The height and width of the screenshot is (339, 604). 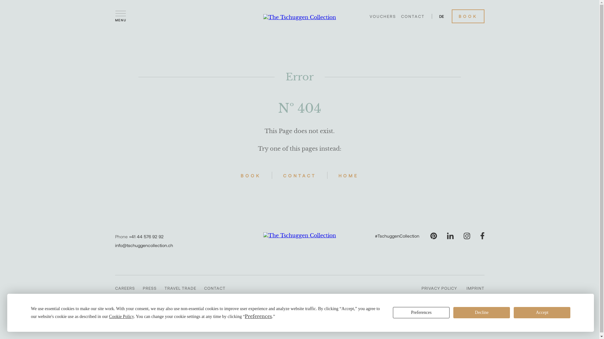 I want to click on Decline, so click(x=128, y=315).